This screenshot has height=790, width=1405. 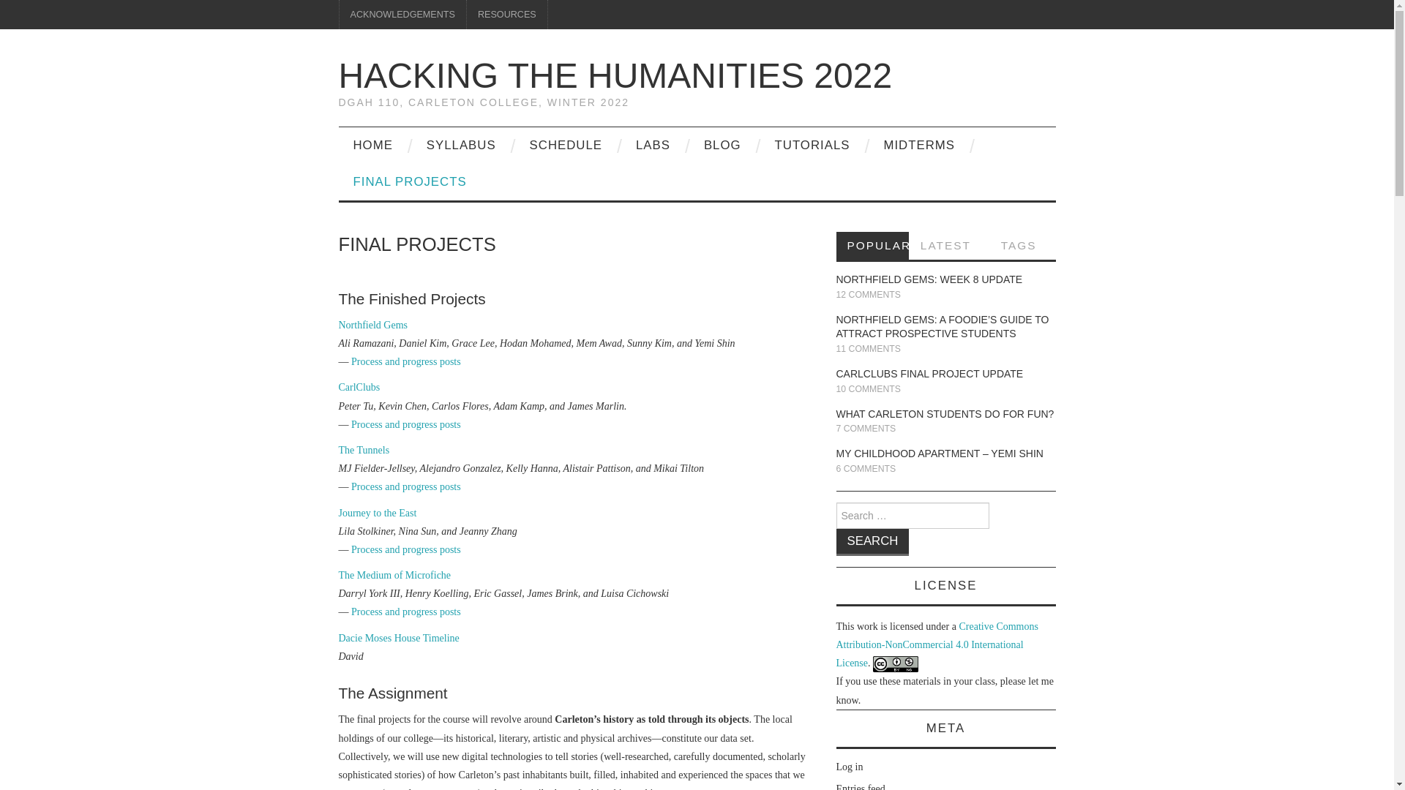 I want to click on The Medium of Microfiche, so click(x=394, y=575).